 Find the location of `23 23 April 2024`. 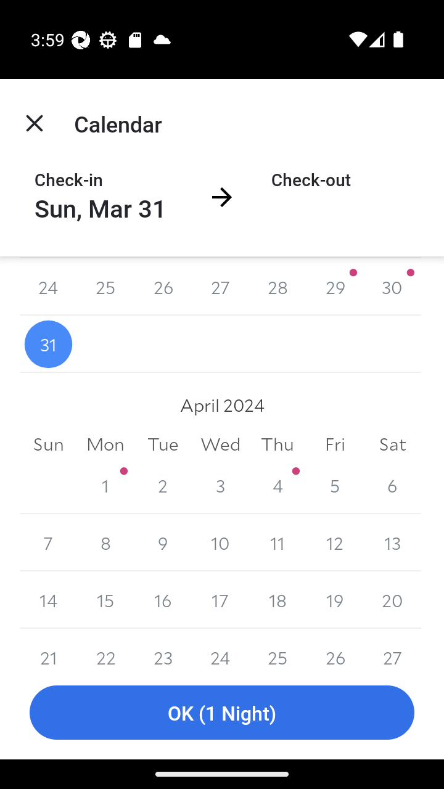

23 23 April 2024 is located at coordinates (163, 647).